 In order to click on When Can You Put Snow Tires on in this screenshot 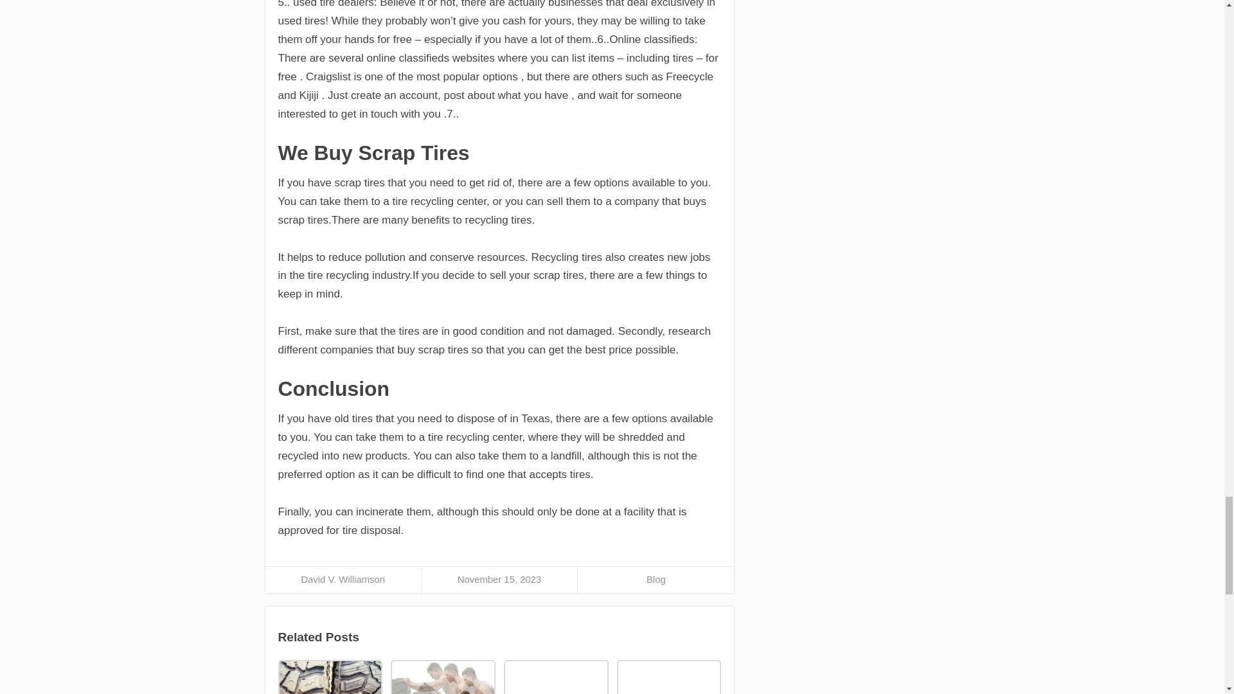, I will do `click(668, 677)`.